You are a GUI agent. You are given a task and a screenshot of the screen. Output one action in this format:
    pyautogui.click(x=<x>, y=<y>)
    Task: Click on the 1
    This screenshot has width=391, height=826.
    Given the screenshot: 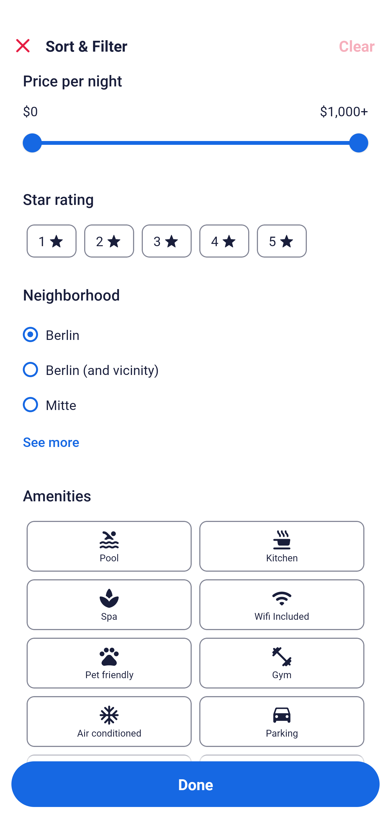 What is the action you would take?
    pyautogui.click(x=52, y=241)
    